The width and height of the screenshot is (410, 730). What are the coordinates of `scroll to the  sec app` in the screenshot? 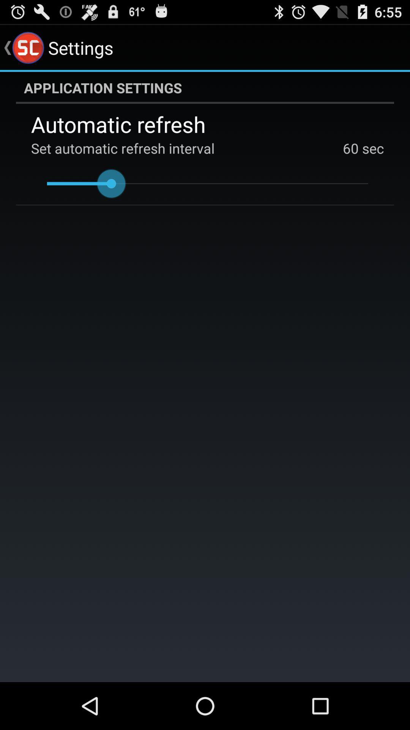 It's located at (371, 148).